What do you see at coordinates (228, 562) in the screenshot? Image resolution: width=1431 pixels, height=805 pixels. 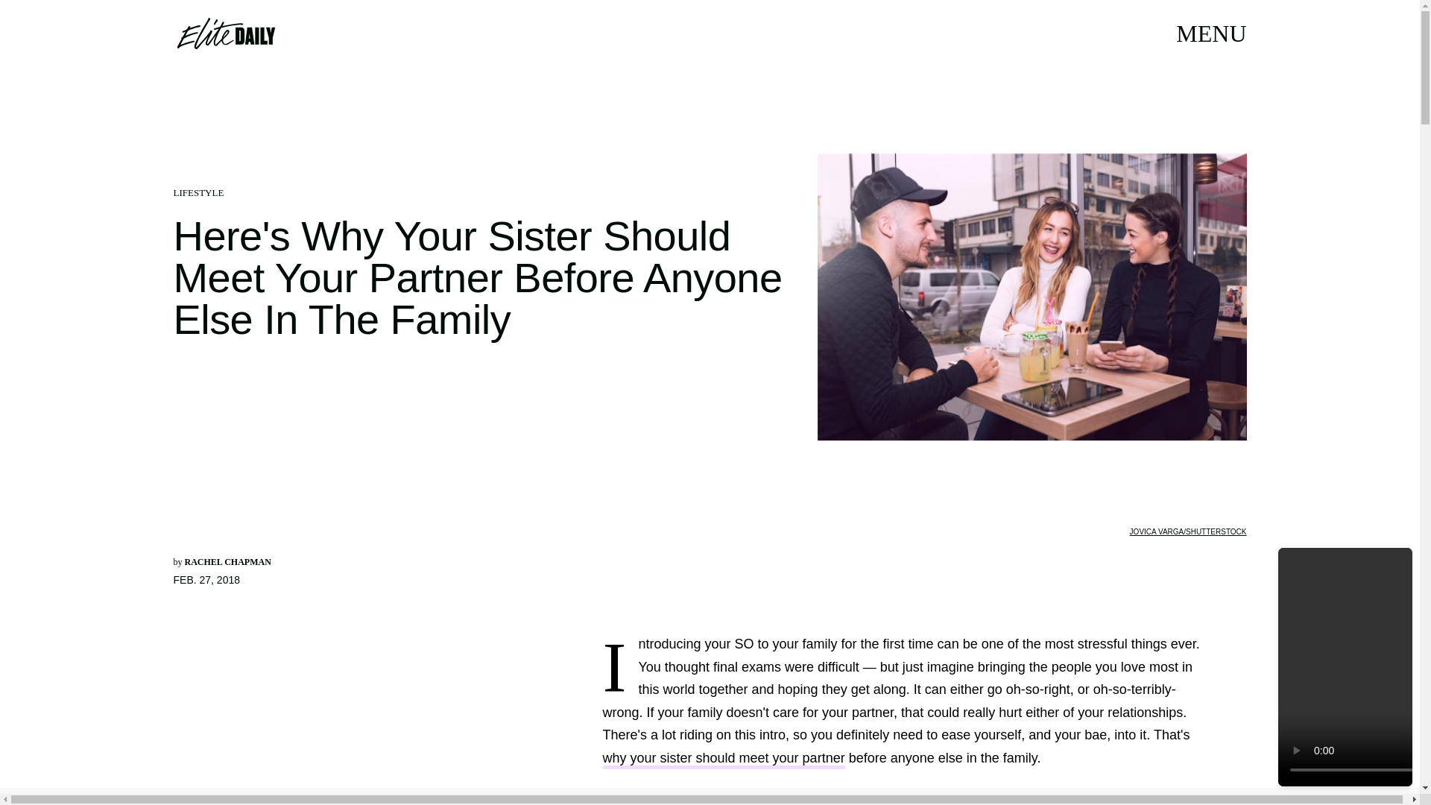 I see `RACHEL CHAPMAN` at bounding box center [228, 562].